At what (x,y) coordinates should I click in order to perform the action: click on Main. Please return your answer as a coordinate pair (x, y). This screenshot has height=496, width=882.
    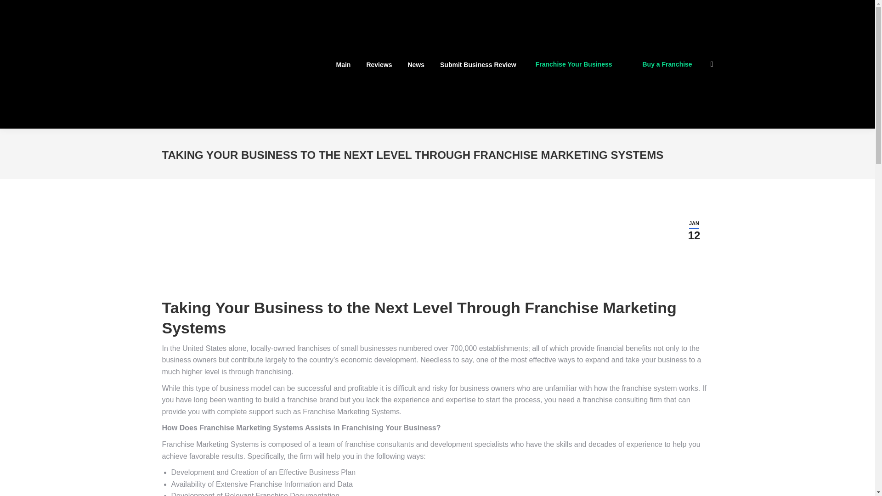
    Looking at the image, I should click on (344, 64).